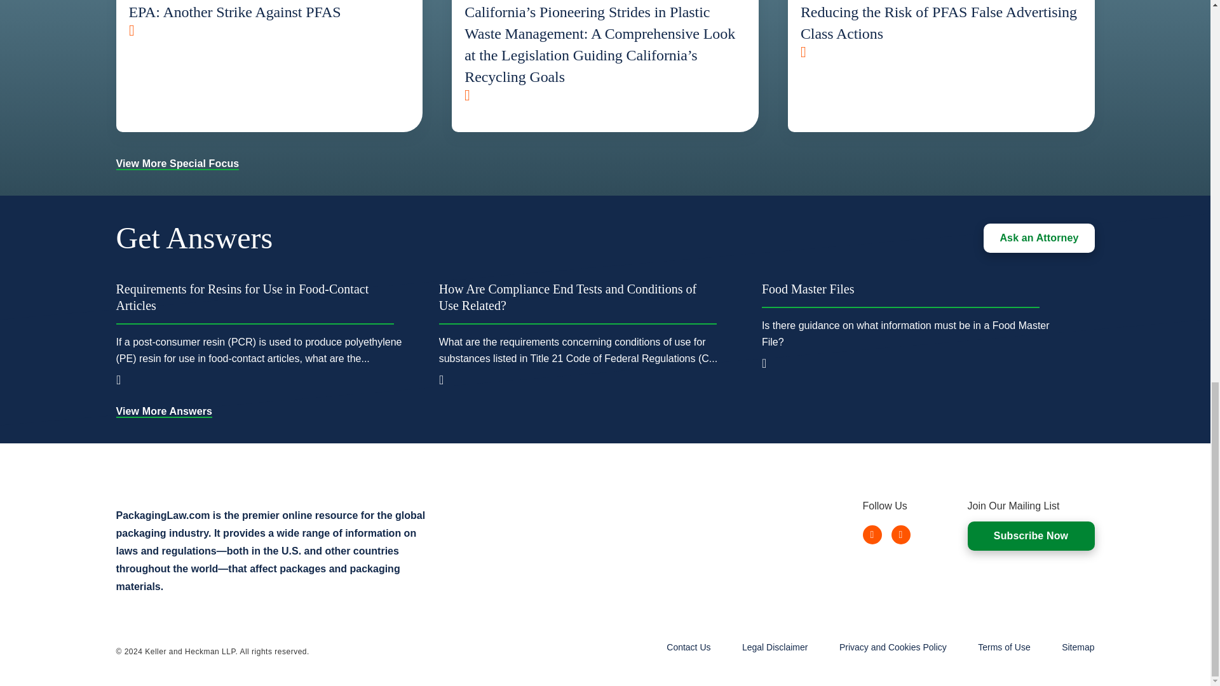 The image size is (1220, 686). I want to click on View More Special Focus, so click(177, 163).